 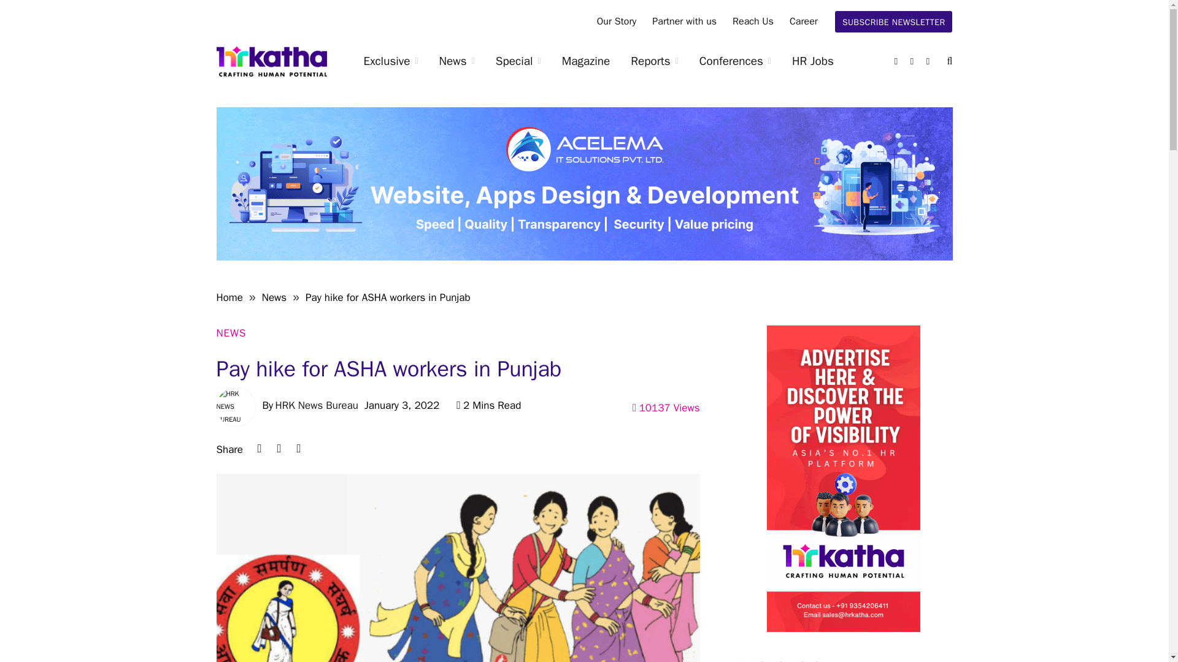 I want to click on Our Story, so click(x=617, y=21).